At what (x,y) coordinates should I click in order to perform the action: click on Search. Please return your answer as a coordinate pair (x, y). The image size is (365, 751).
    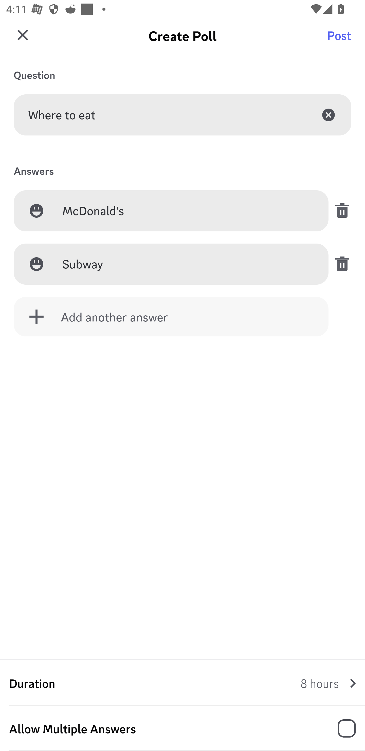
    Looking at the image, I should click on (341, 39).